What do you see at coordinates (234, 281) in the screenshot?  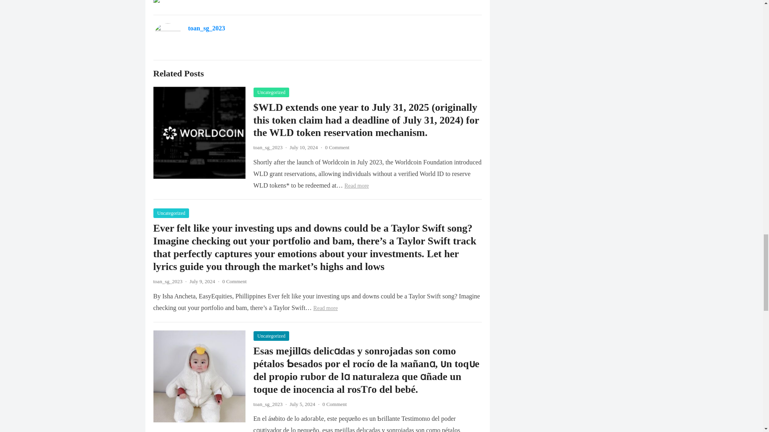 I see `0 Comment` at bounding box center [234, 281].